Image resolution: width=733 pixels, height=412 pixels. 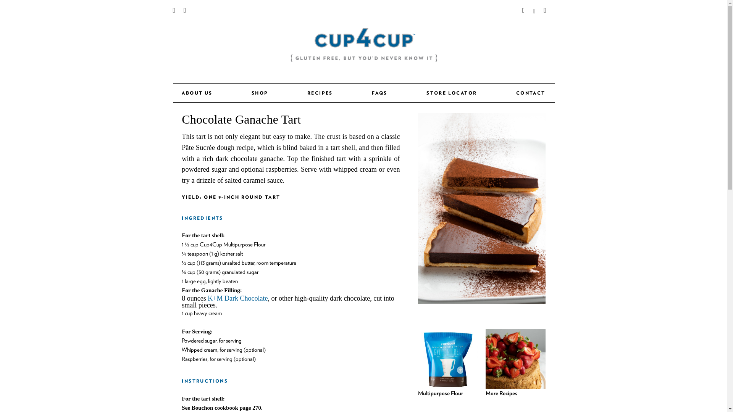 What do you see at coordinates (260, 93) in the screenshot?
I see `SHOP` at bounding box center [260, 93].